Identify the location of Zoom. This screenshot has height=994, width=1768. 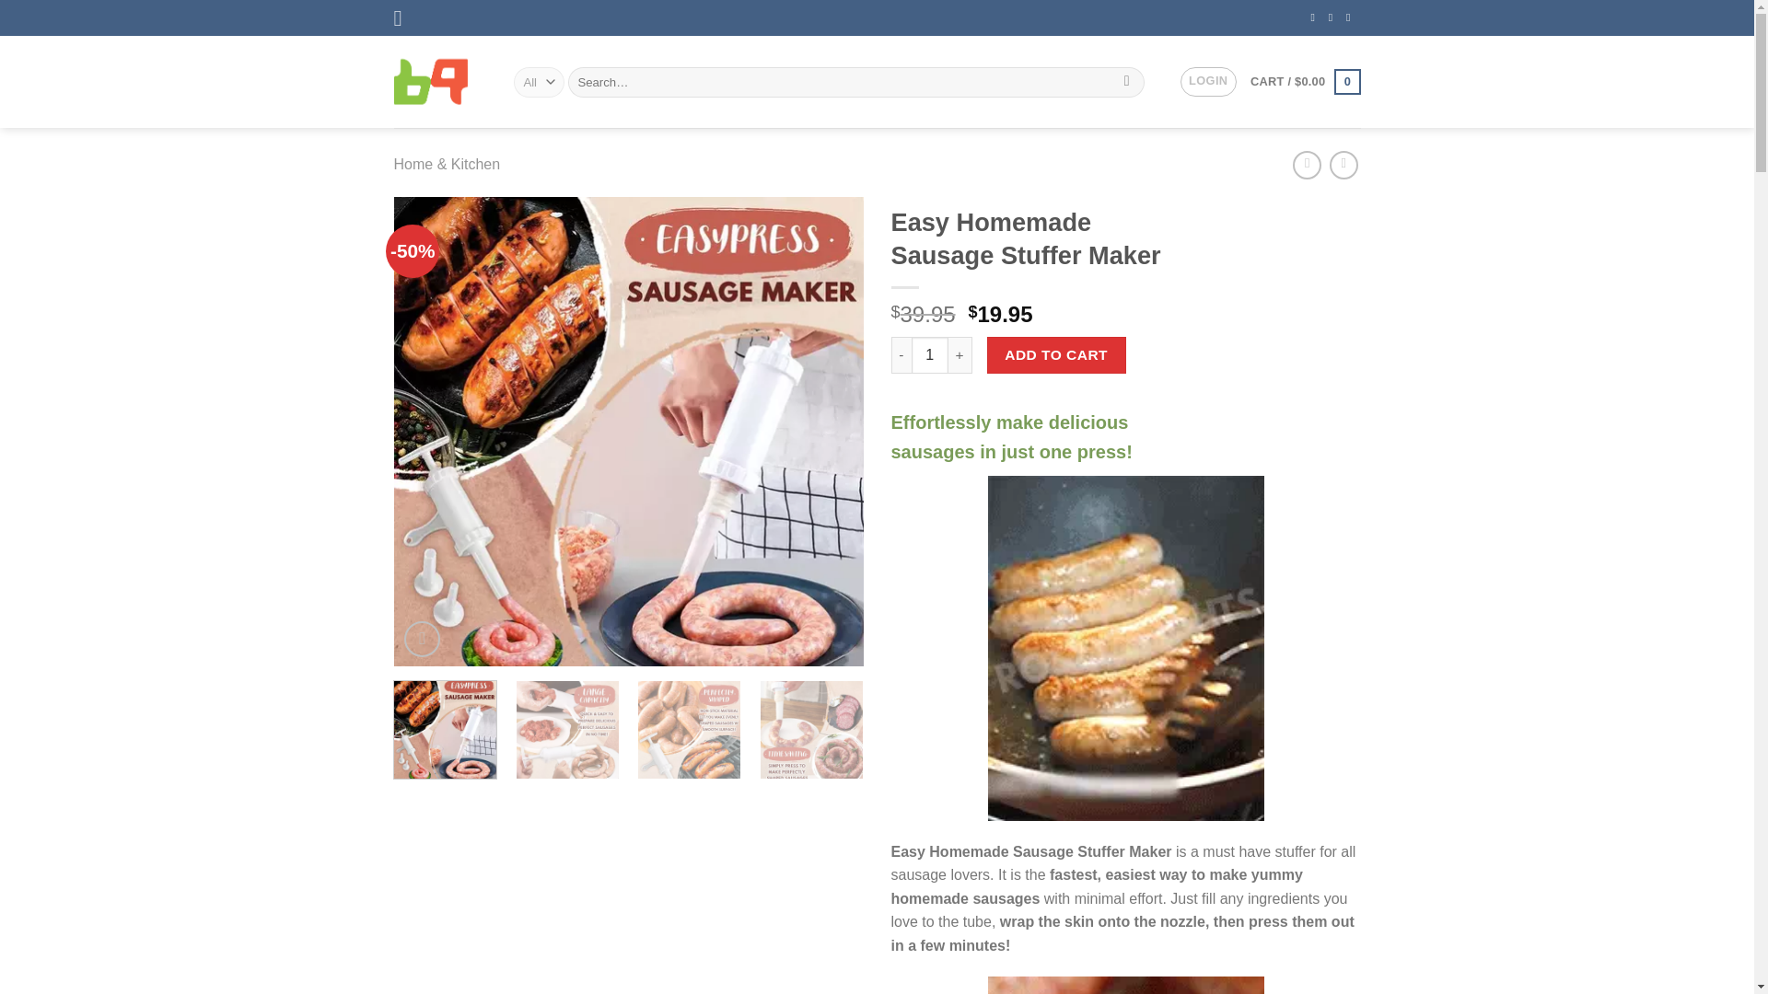
(422, 639).